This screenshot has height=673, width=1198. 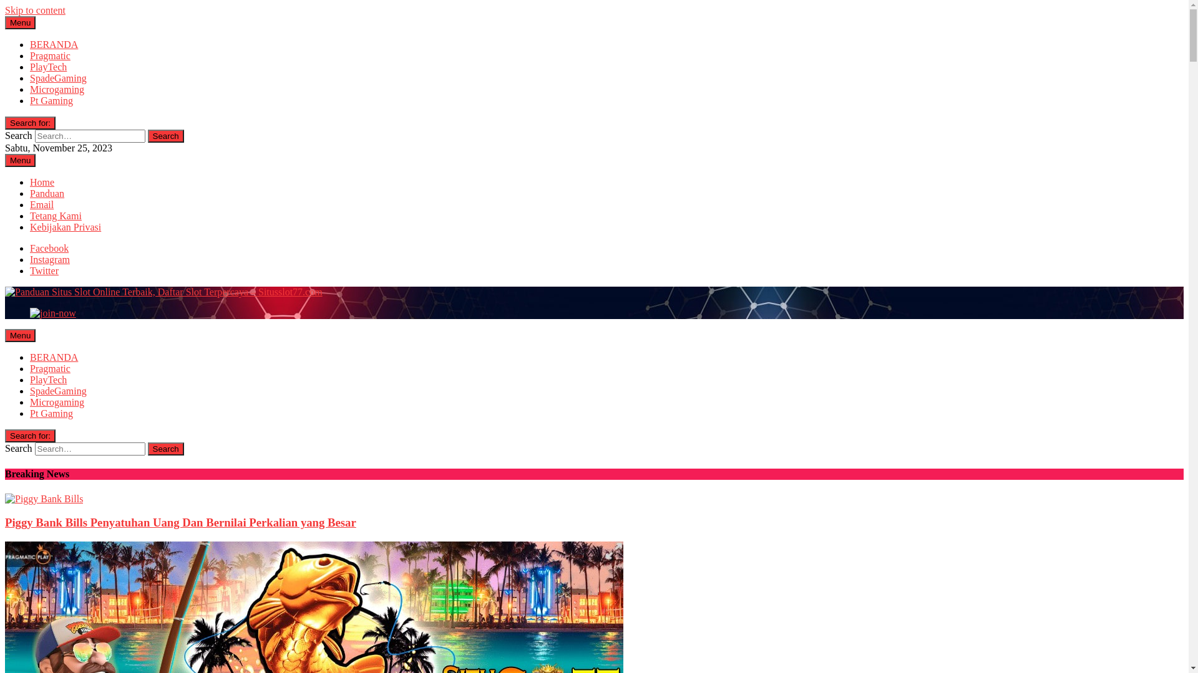 What do you see at coordinates (51, 414) in the screenshot?
I see `Pt Gaming` at bounding box center [51, 414].